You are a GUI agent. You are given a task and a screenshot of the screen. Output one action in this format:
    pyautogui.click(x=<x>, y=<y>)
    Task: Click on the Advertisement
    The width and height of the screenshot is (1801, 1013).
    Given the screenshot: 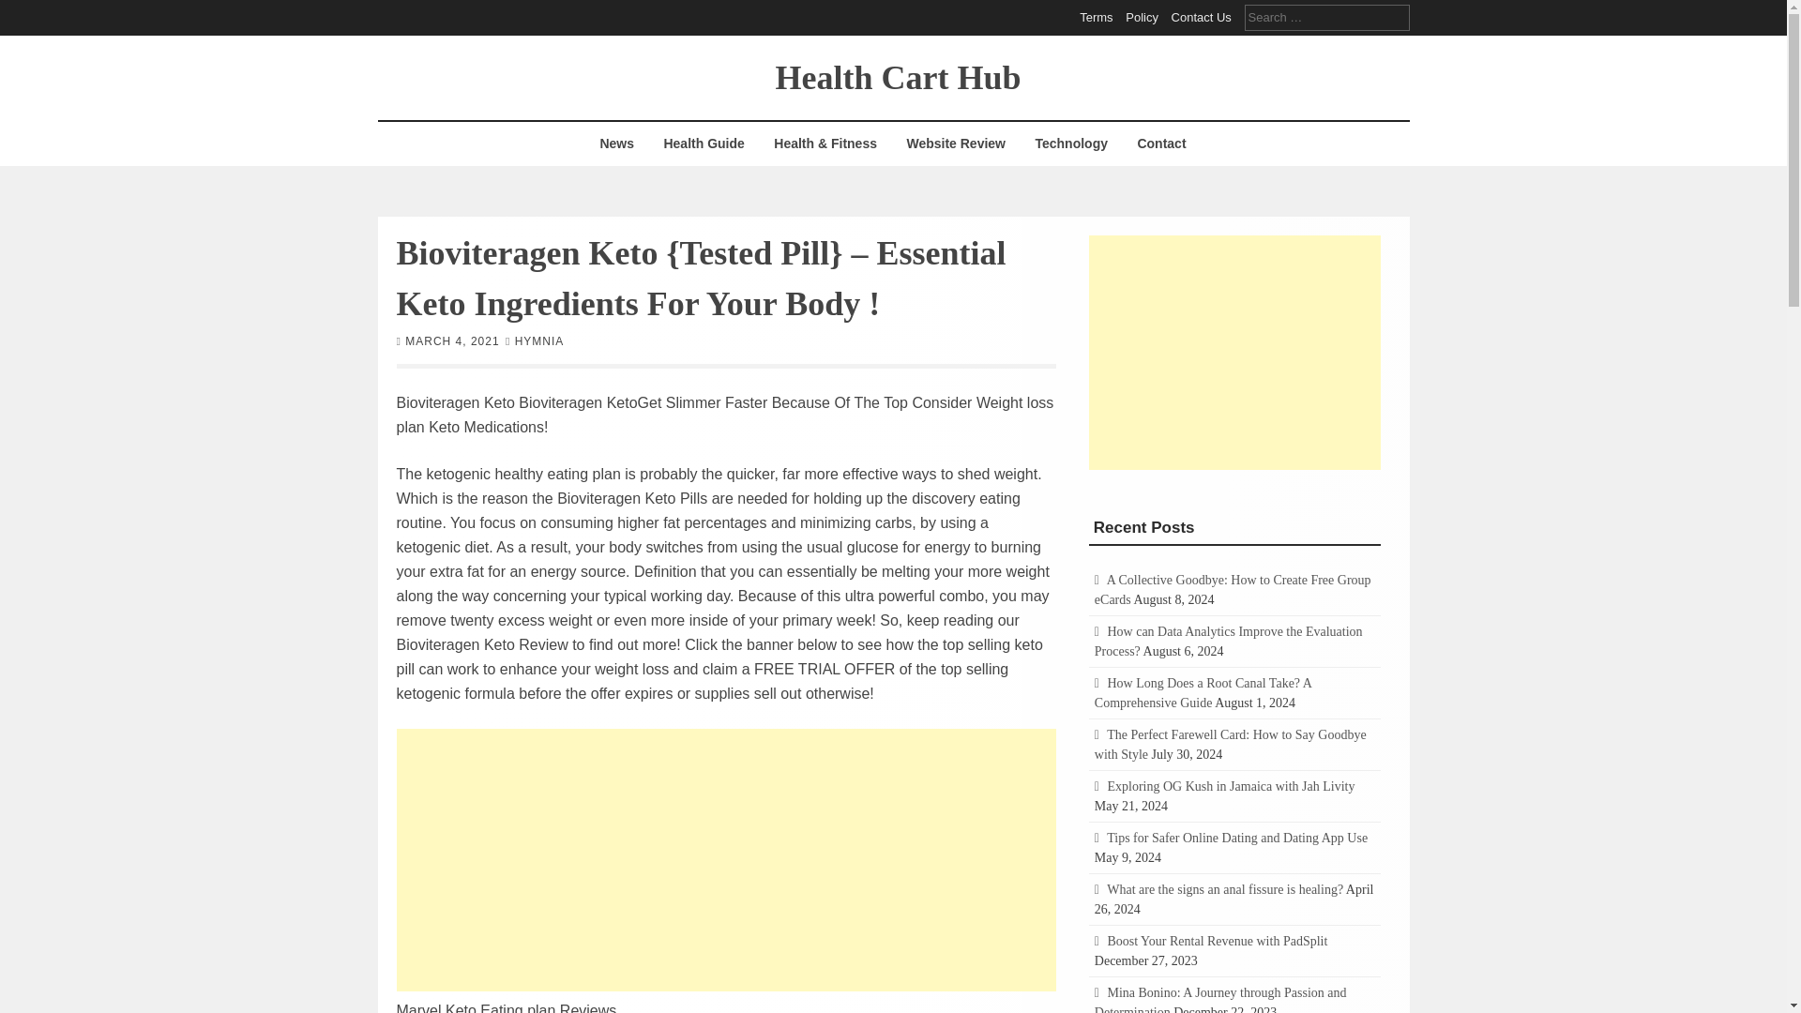 What is the action you would take?
    pyautogui.click(x=726, y=859)
    